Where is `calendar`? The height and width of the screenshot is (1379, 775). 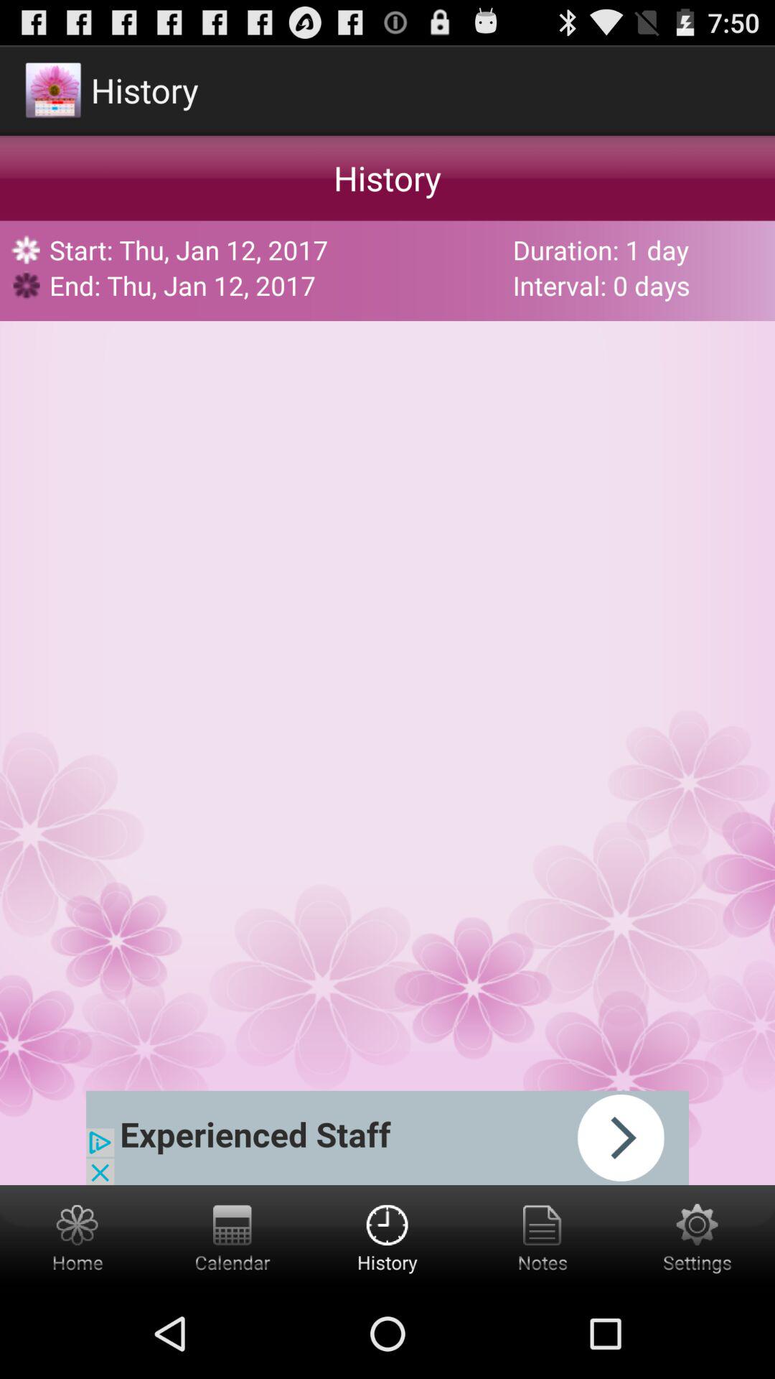 calendar is located at coordinates (232, 1237).